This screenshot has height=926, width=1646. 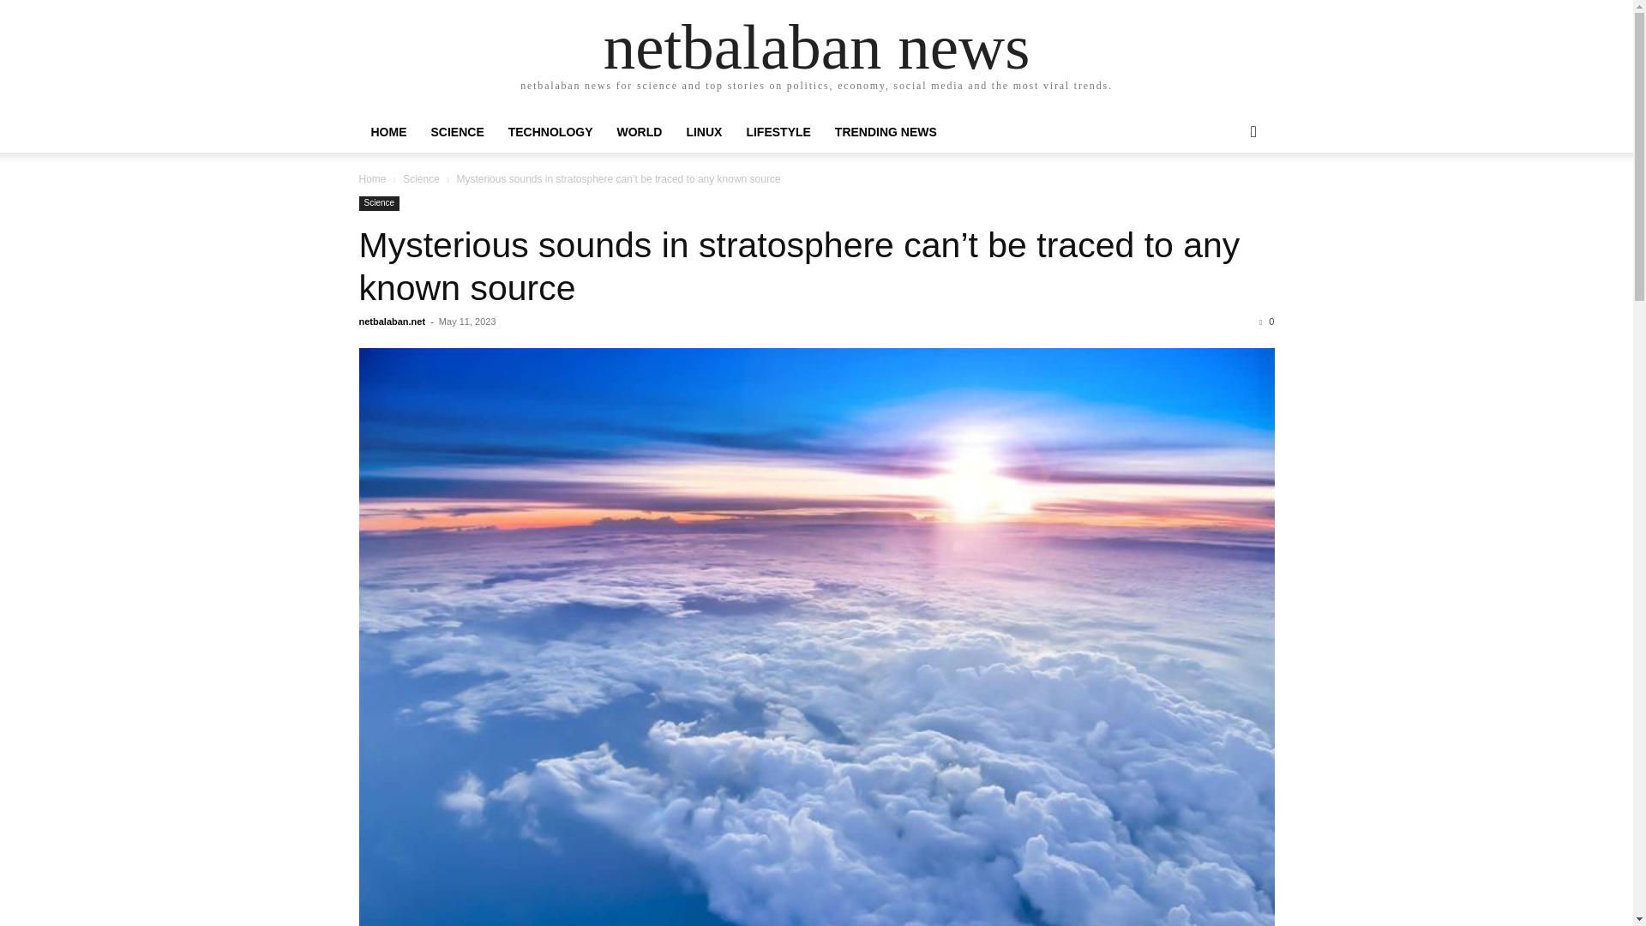 I want to click on Search, so click(x=1226, y=201).